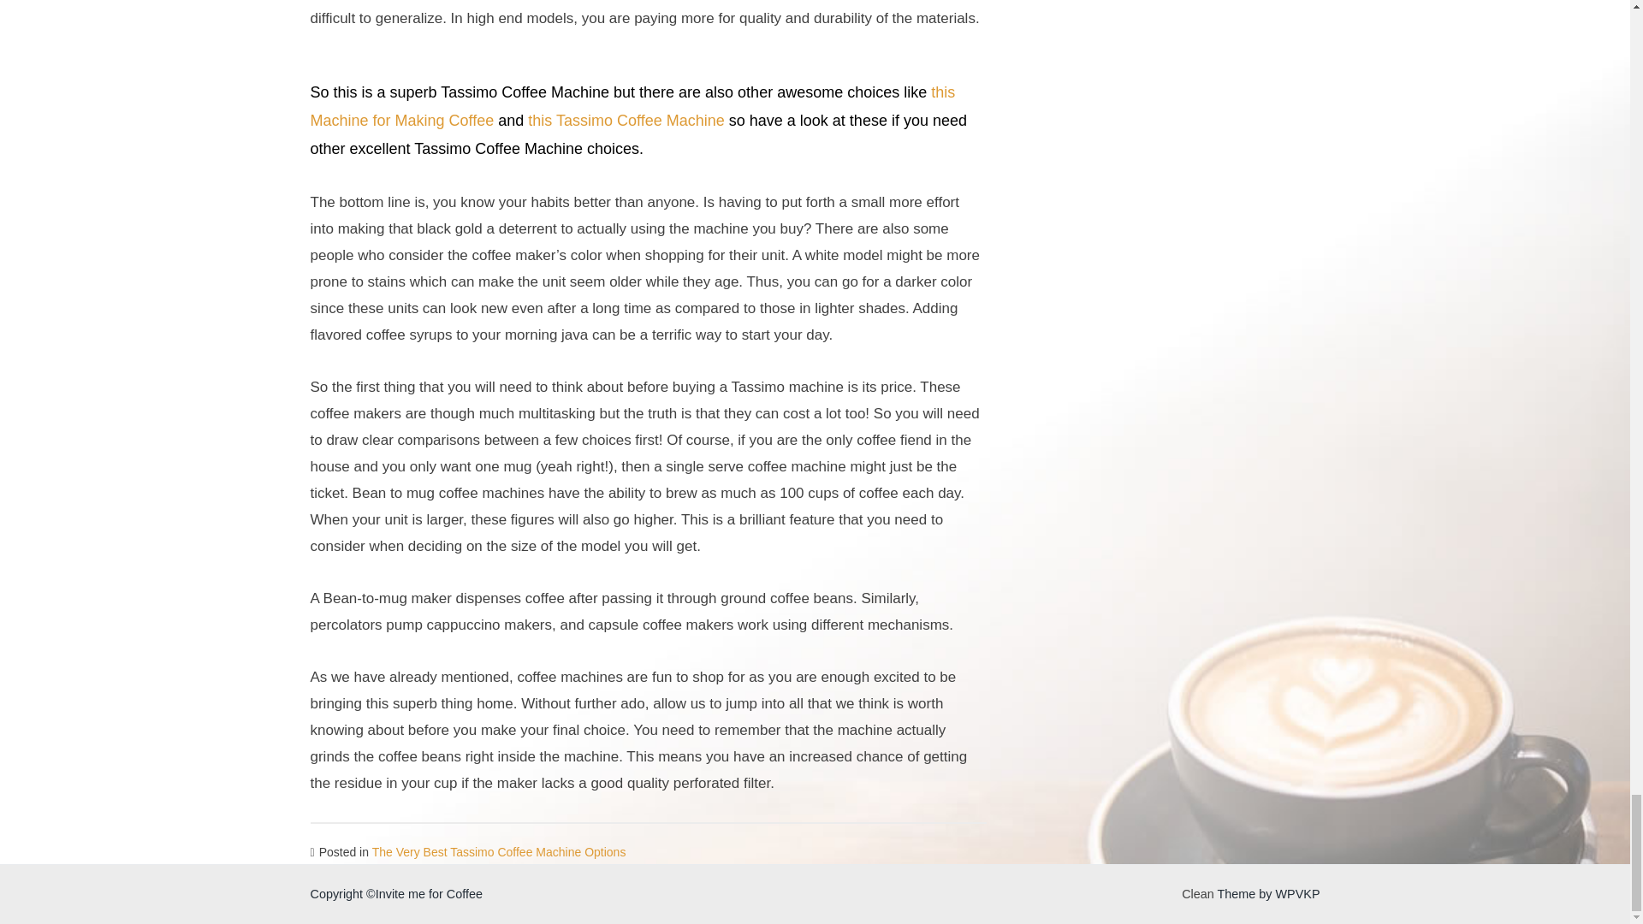 This screenshot has height=924, width=1643. What do you see at coordinates (499, 852) in the screenshot?
I see `The Very Best Tassimo Coffee Machine Options` at bounding box center [499, 852].